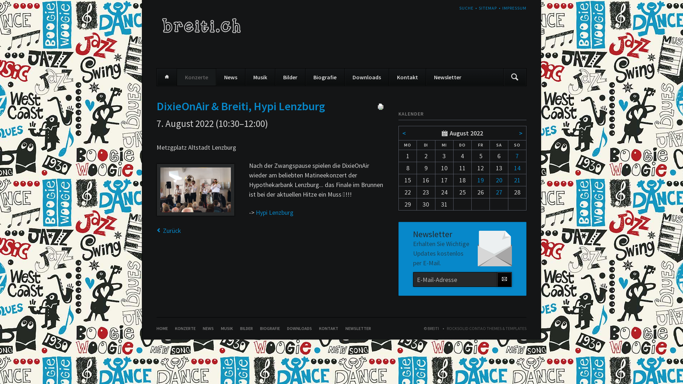  What do you see at coordinates (196, 190) in the screenshot?
I see `DixieOnAir & Breiti, Hypi Lenzburg` at bounding box center [196, 190].